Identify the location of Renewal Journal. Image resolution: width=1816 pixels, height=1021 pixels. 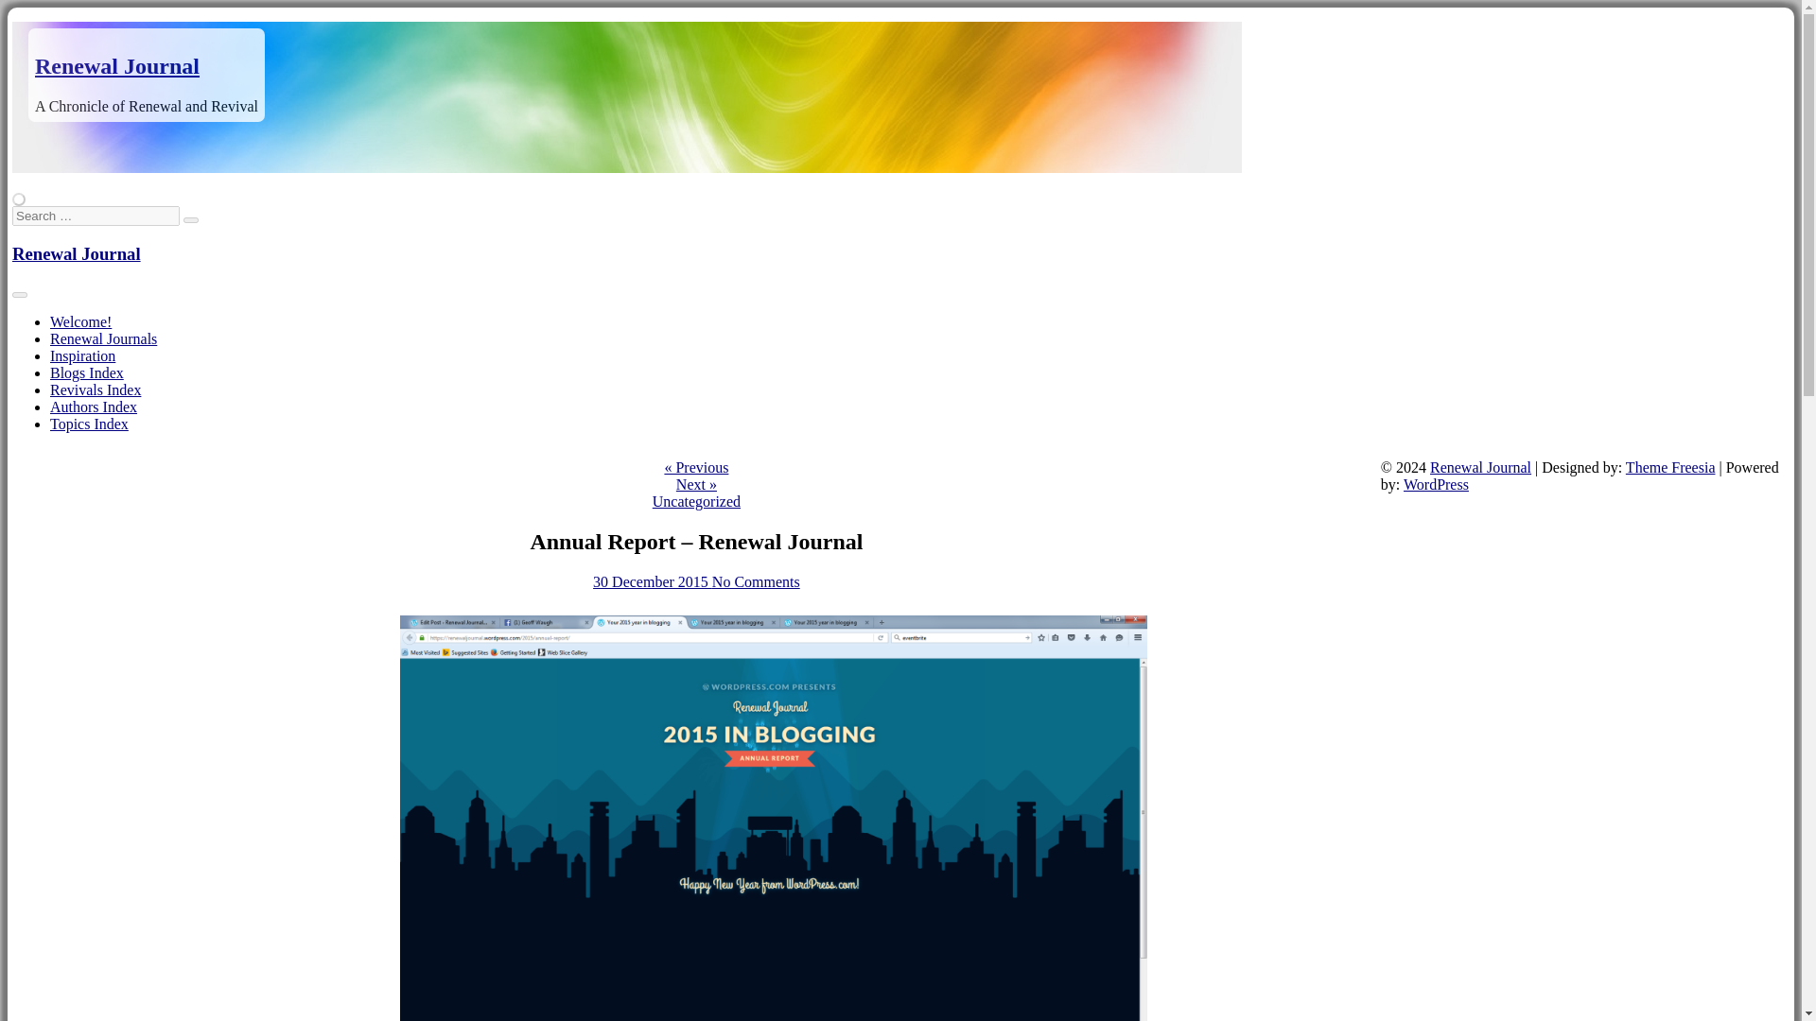
(77, 253).